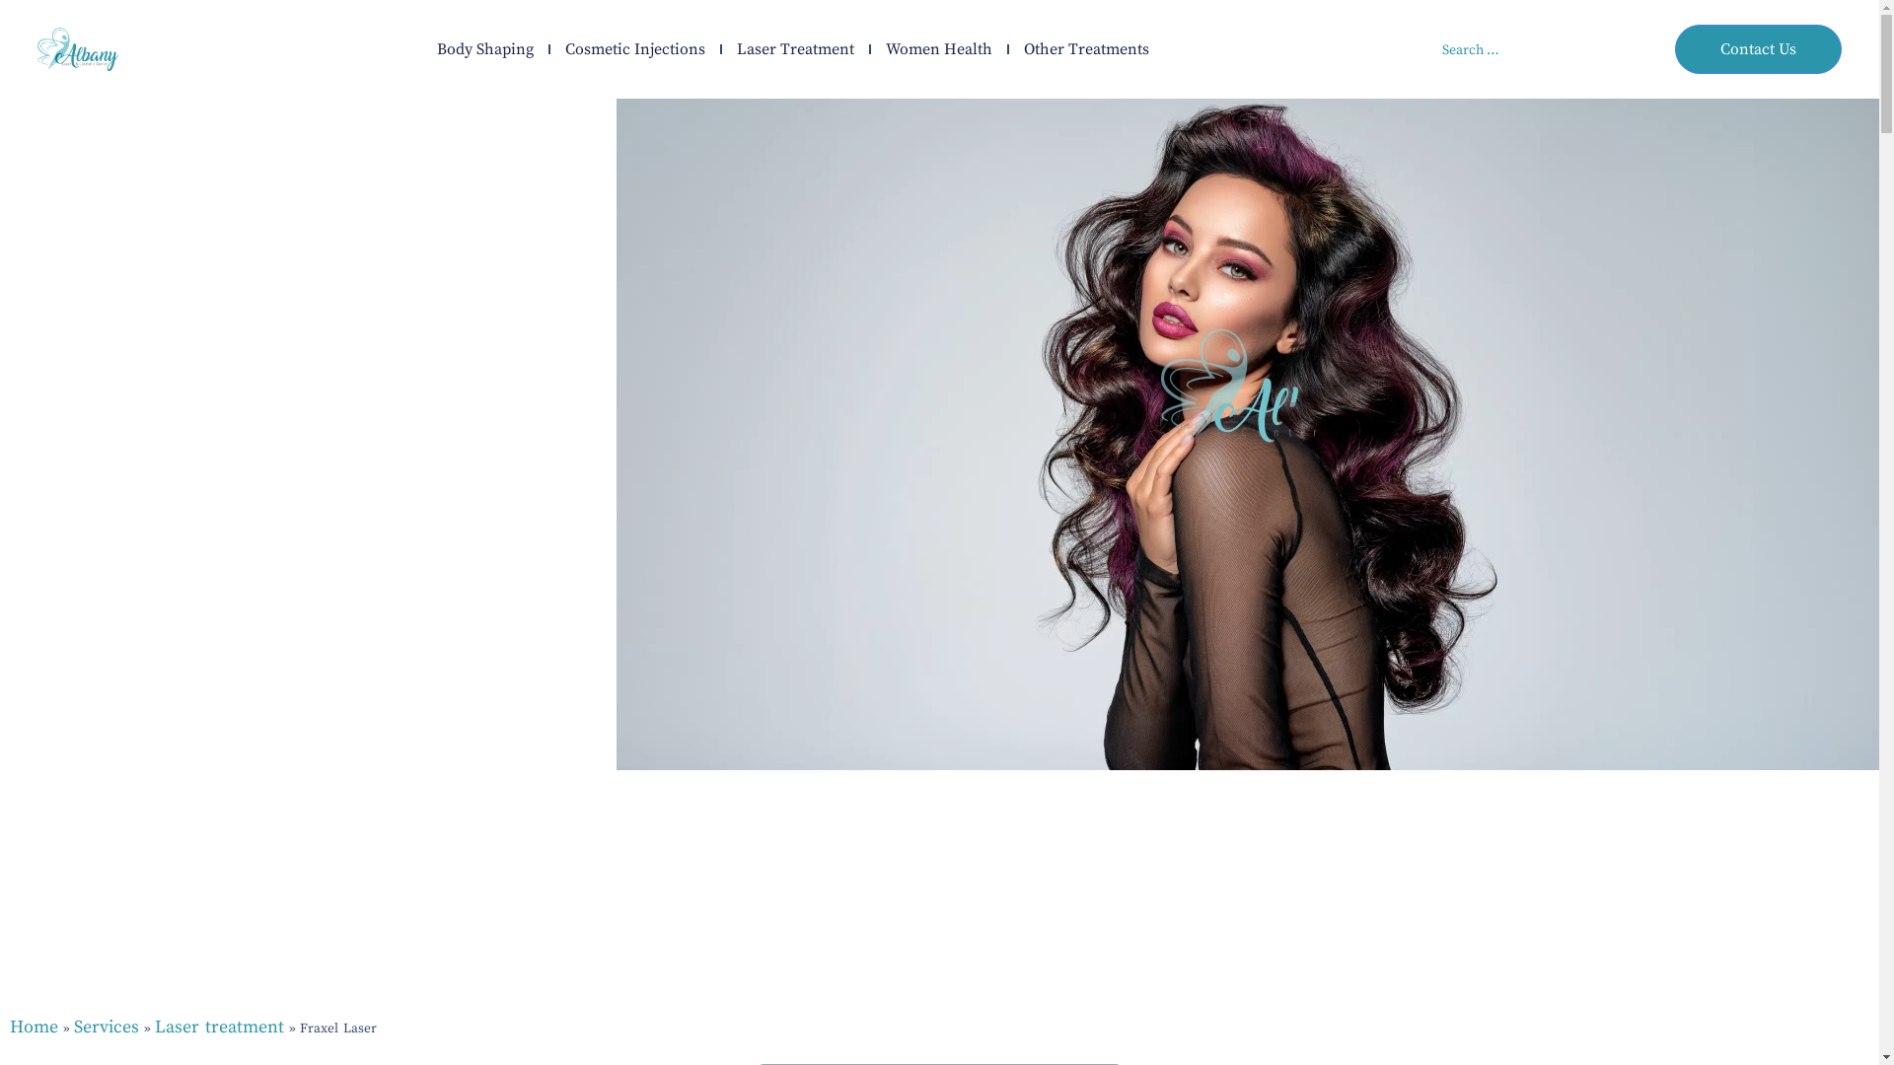  I want to click on Home, so click(34, 1028).